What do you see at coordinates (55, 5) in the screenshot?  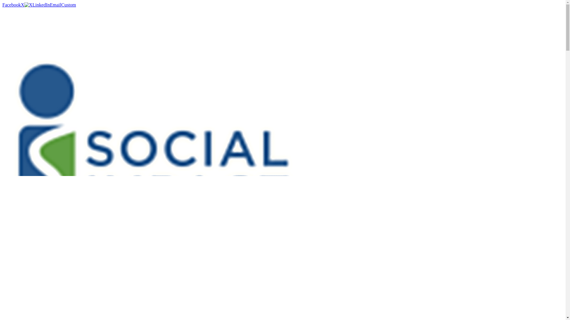 I see `Email` at bounding box center [55, 5].